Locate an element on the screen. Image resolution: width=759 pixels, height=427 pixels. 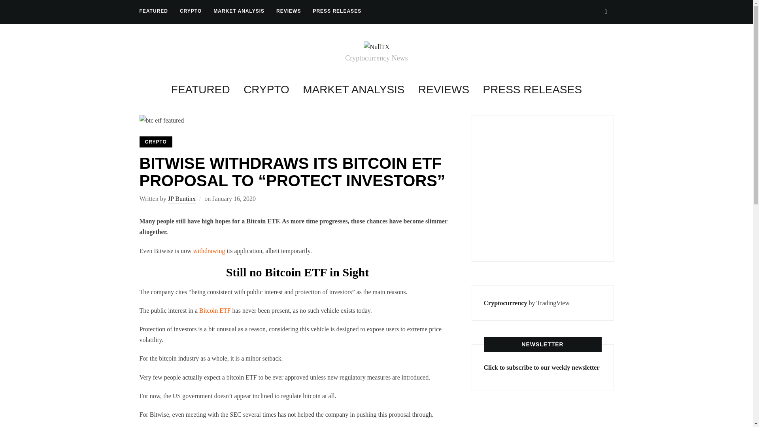
Cryptocurrency is located at coordinates (506, 303).